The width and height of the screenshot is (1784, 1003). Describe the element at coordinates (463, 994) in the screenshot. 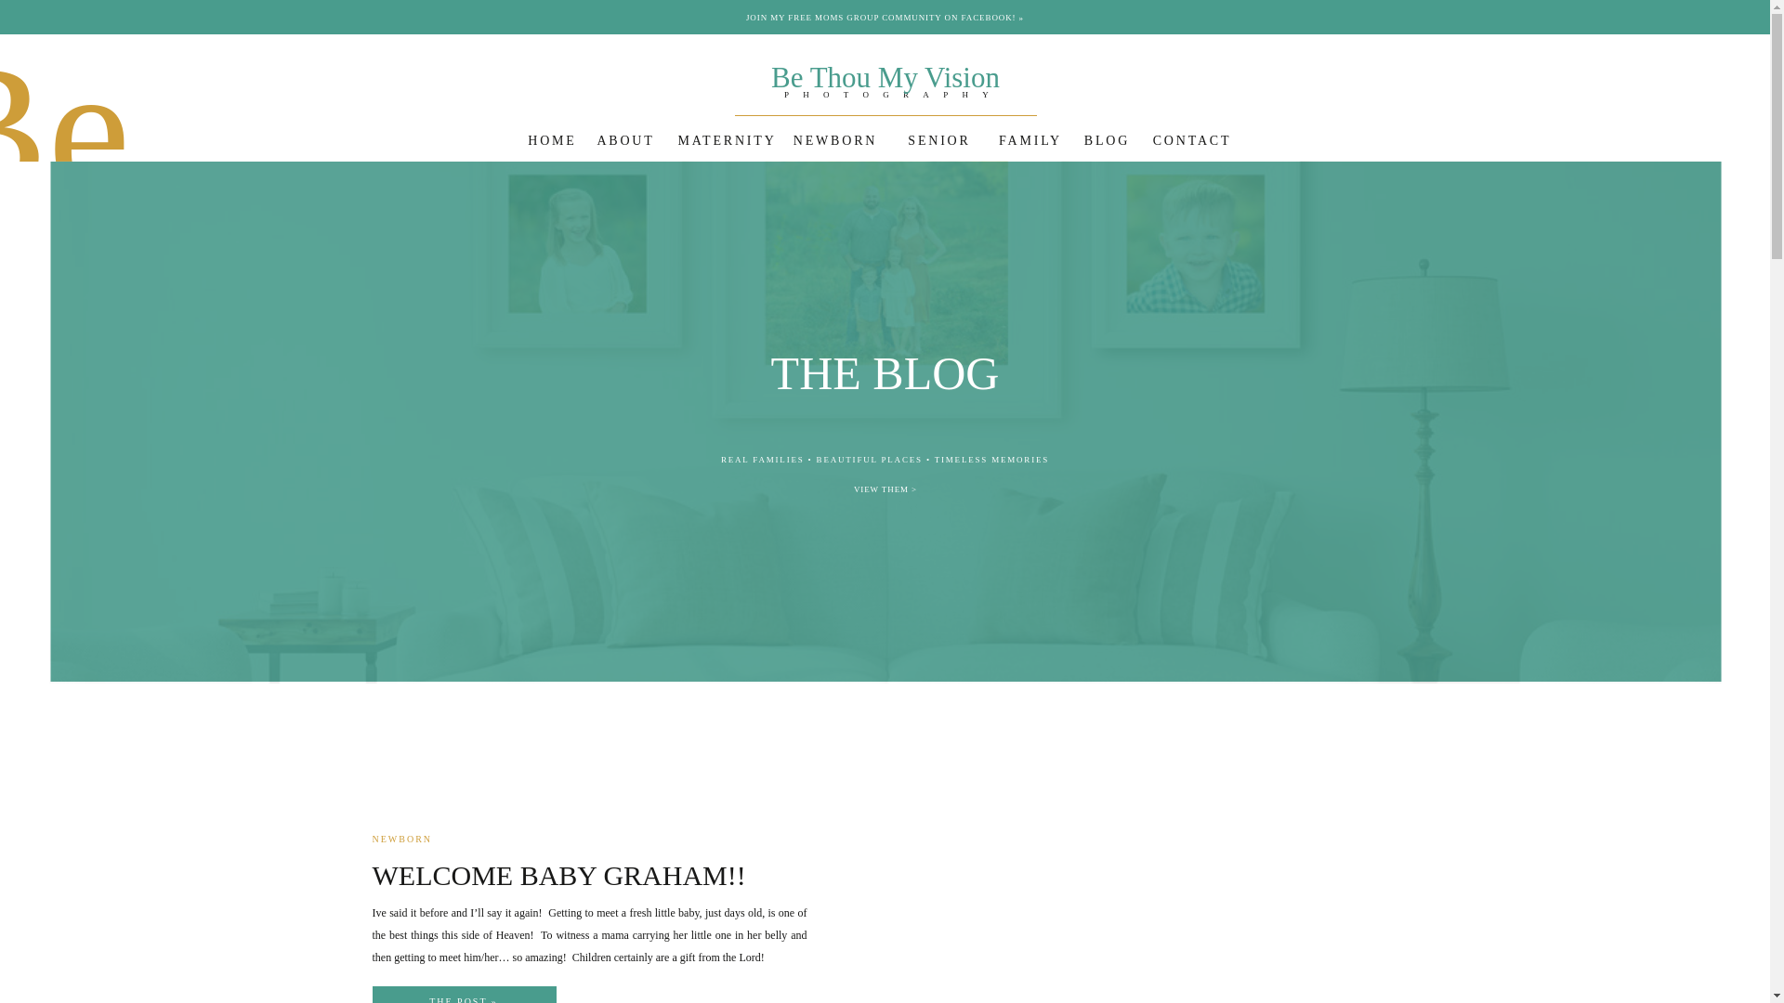

I see `Welcome Baby Graham!!` at that location.